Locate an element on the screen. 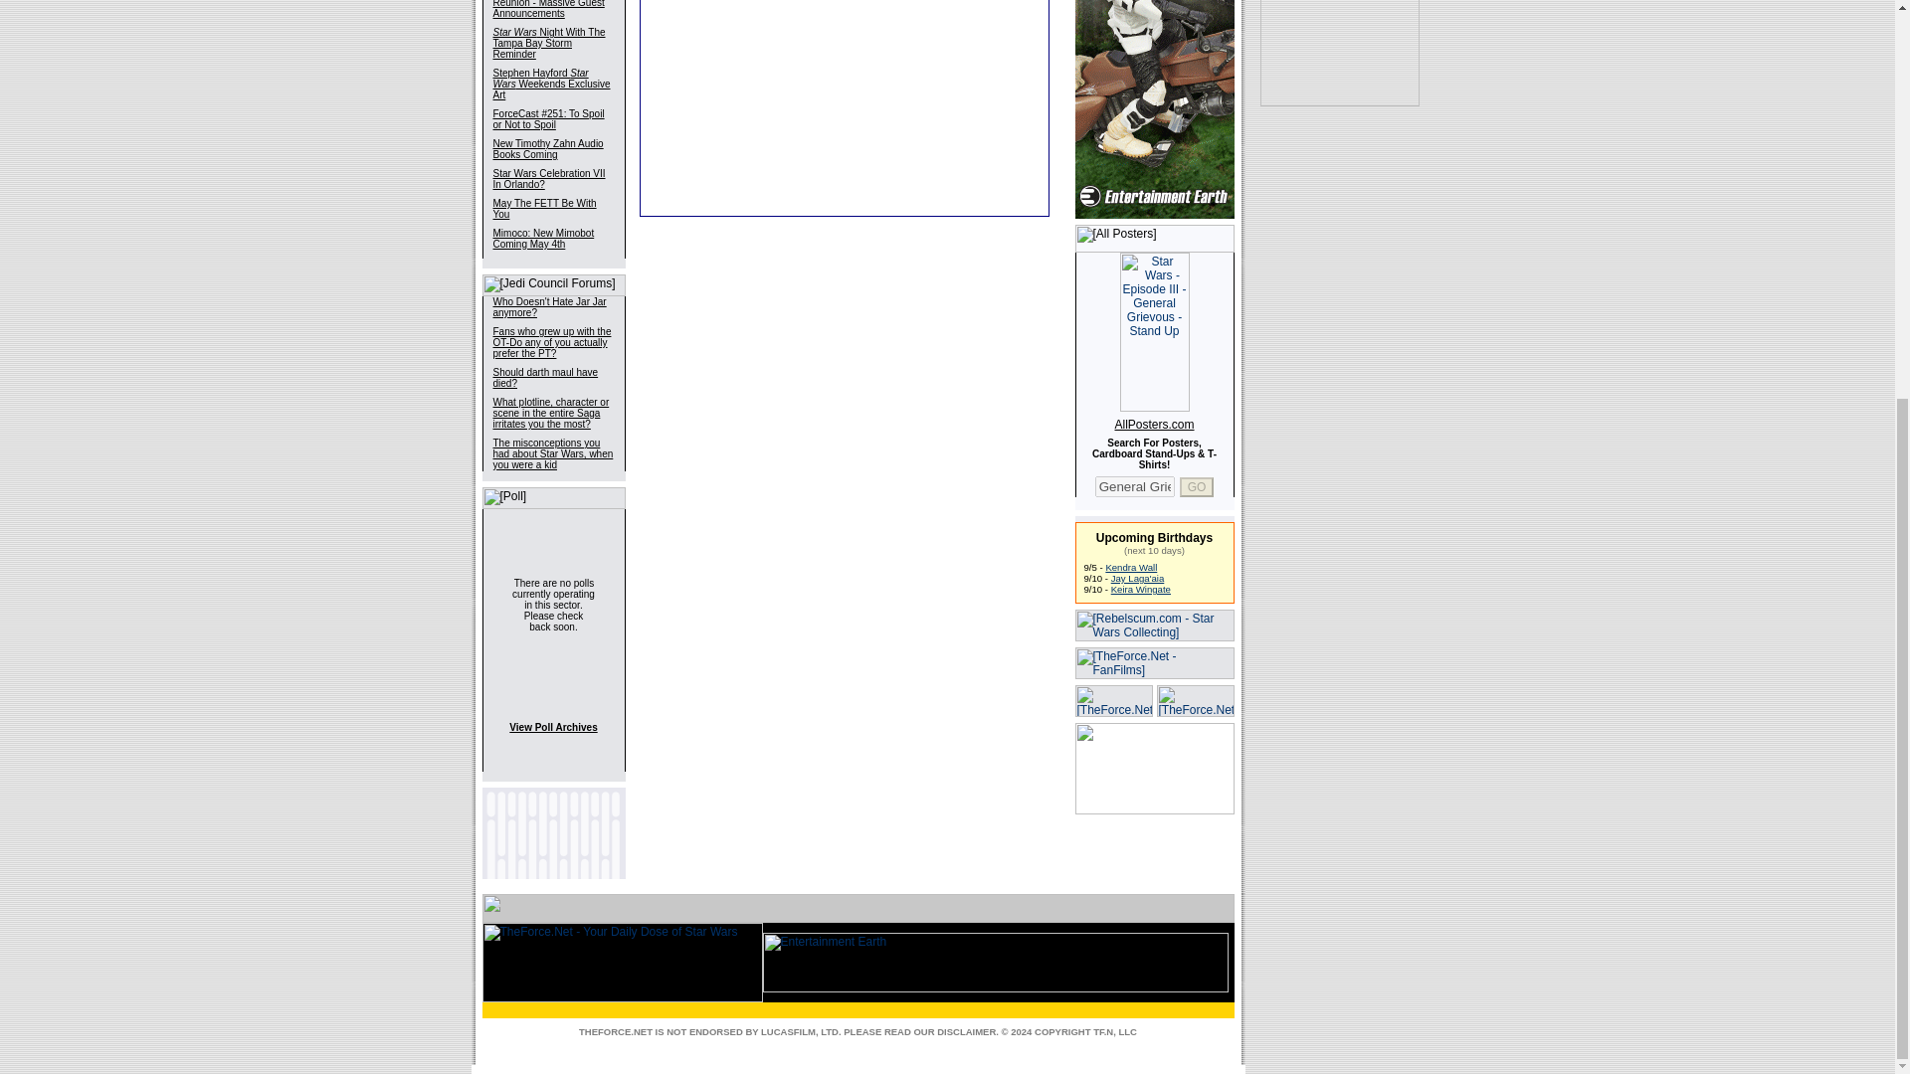  EP 6: Ewok is located at coordinates (1131, 567).